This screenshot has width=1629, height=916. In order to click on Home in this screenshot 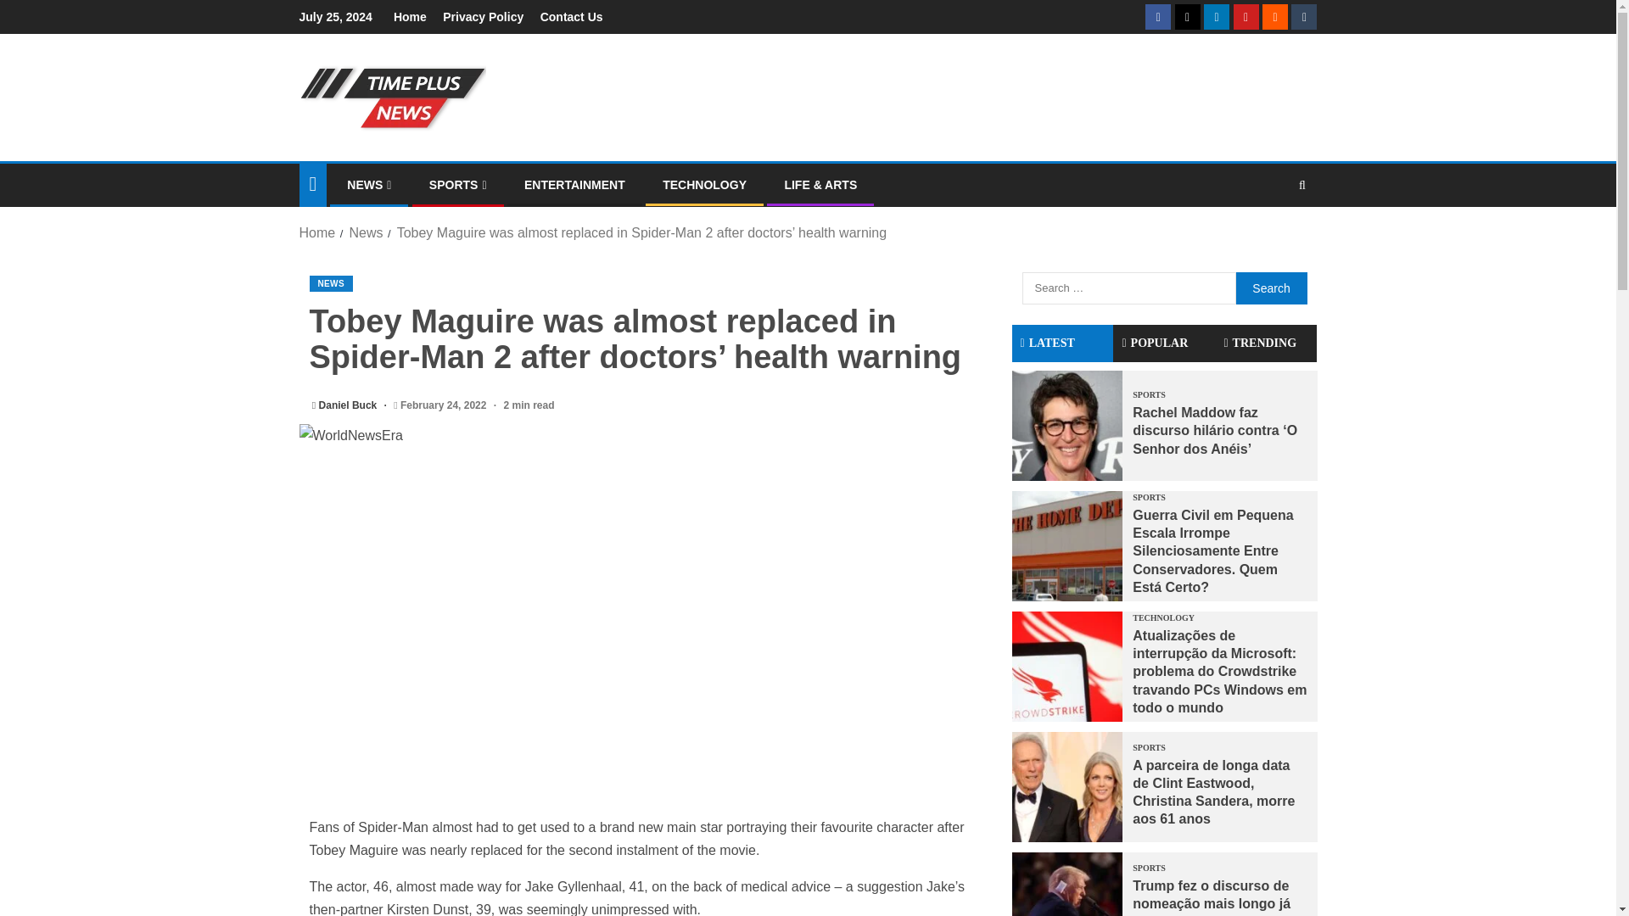, I will do `click(411, 17)`.